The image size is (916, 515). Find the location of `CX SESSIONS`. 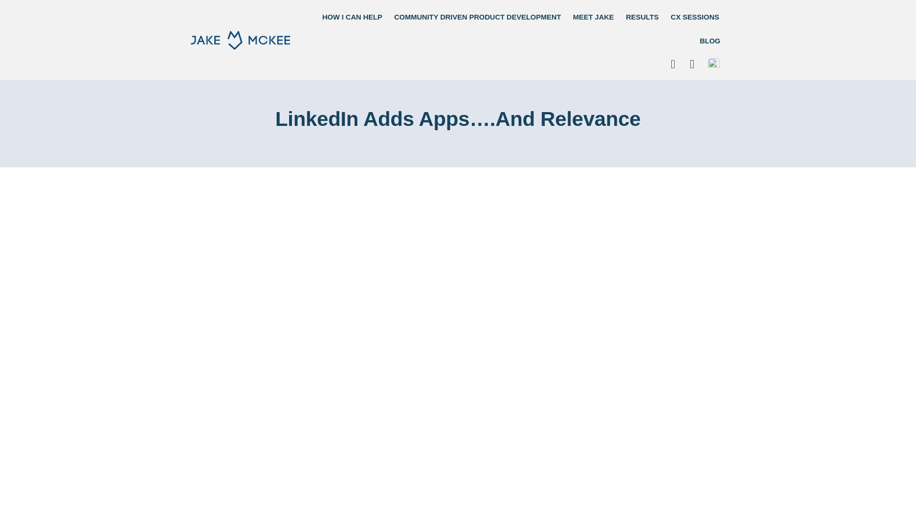

CX SESSIONS is located at coordinates (695, 17).